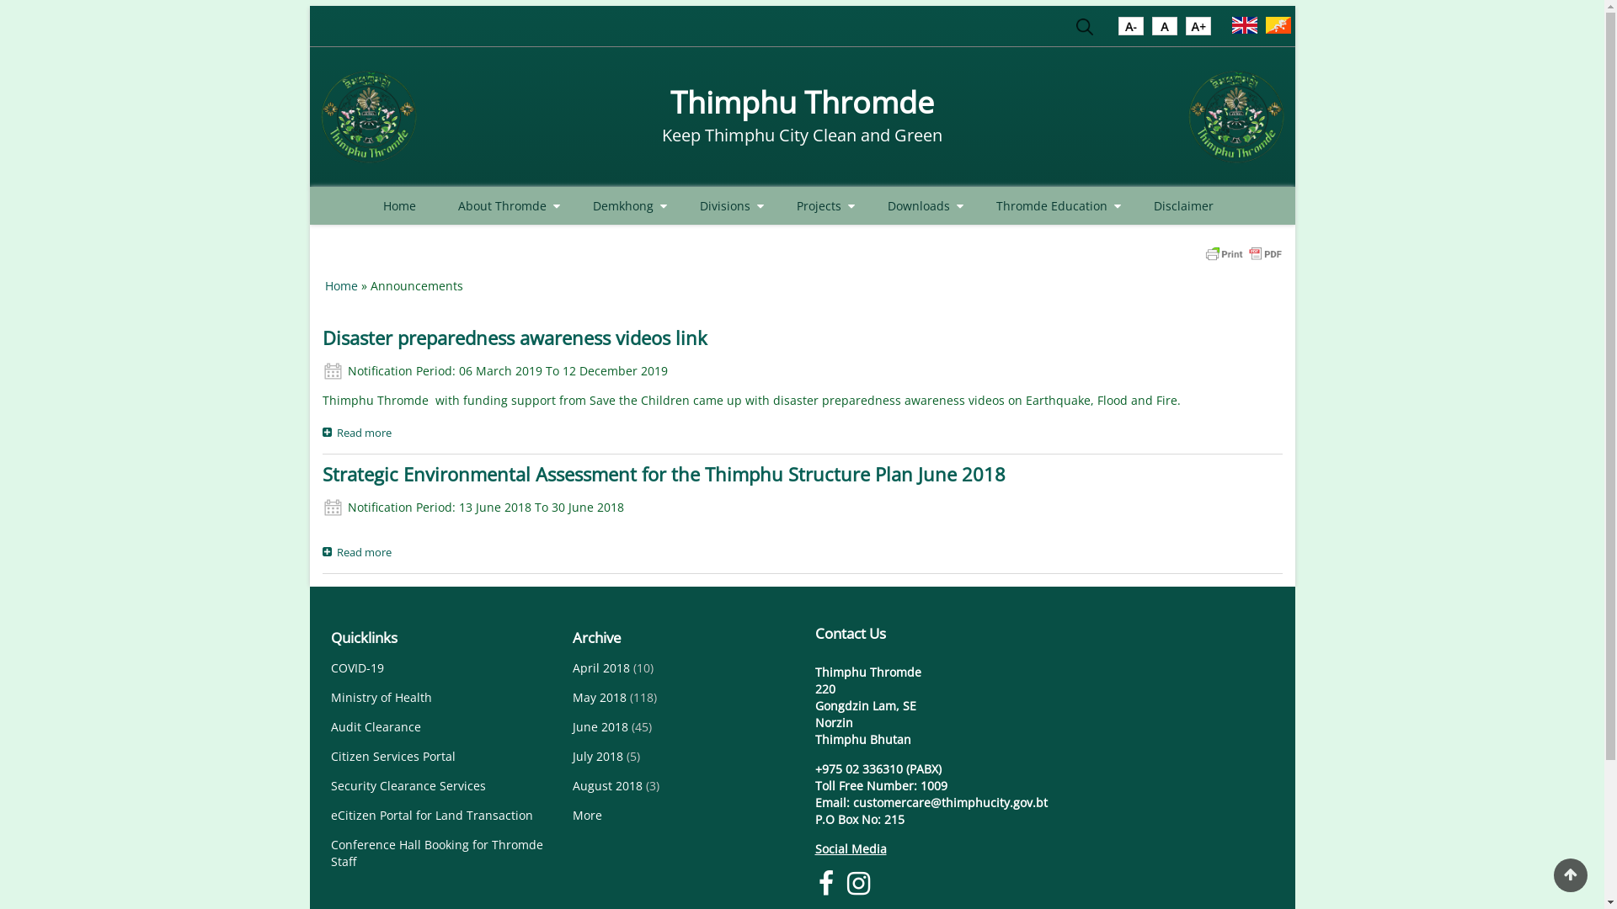 This screenshot has height=909, width=1617. Describe the element at coordinates (1571, 875) in the screenshot. I see `Back to Top` at that location.